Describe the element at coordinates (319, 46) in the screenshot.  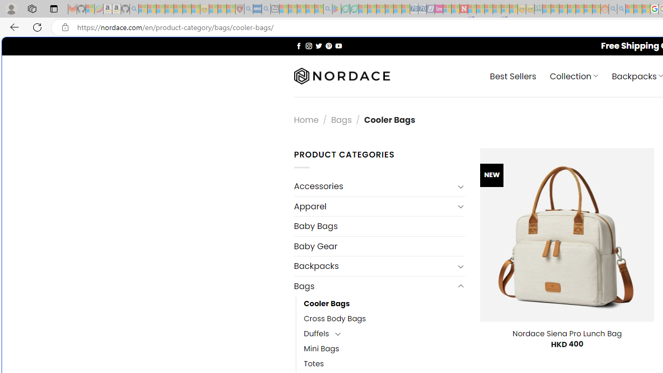
I see `Follow on Twitter` at that location.